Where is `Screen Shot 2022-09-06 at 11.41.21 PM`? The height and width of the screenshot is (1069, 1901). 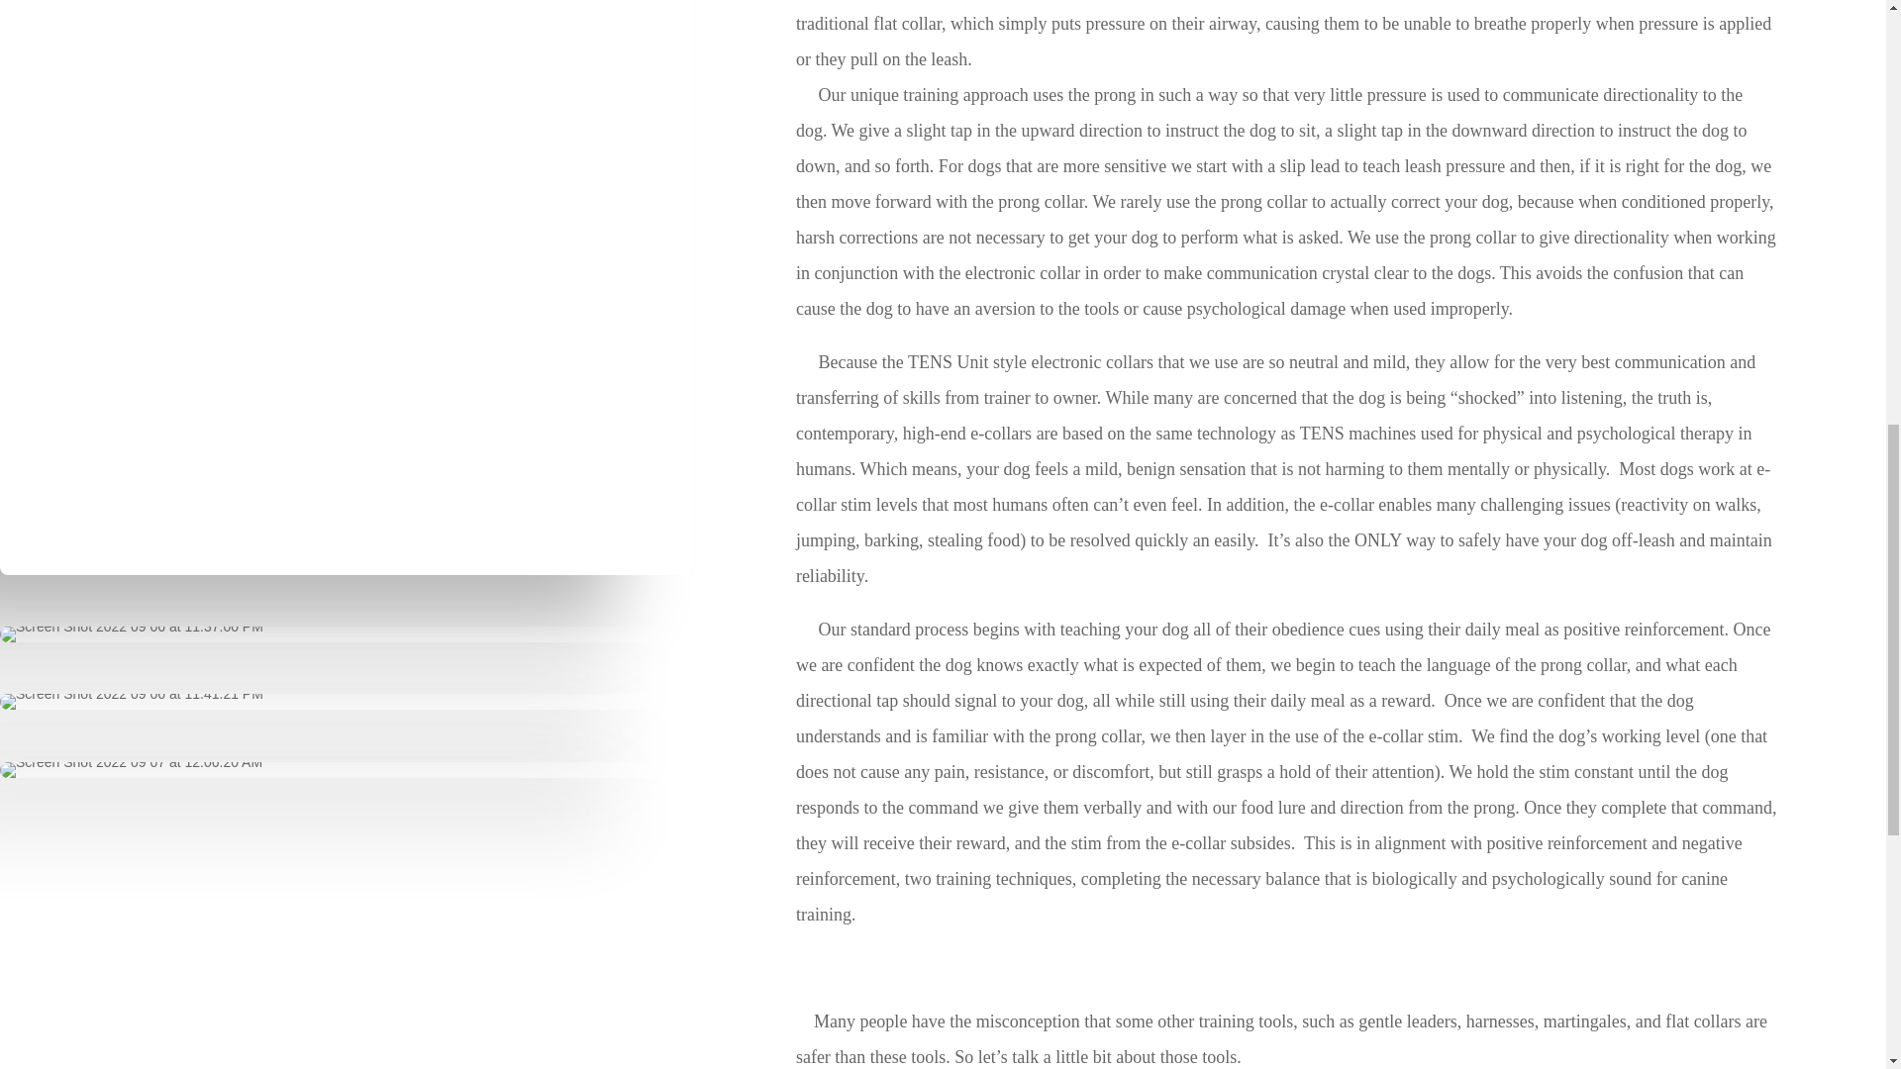 Screen Shot 2022-09-06 at 11.41.21 PM is located at coordinates (132, 701).